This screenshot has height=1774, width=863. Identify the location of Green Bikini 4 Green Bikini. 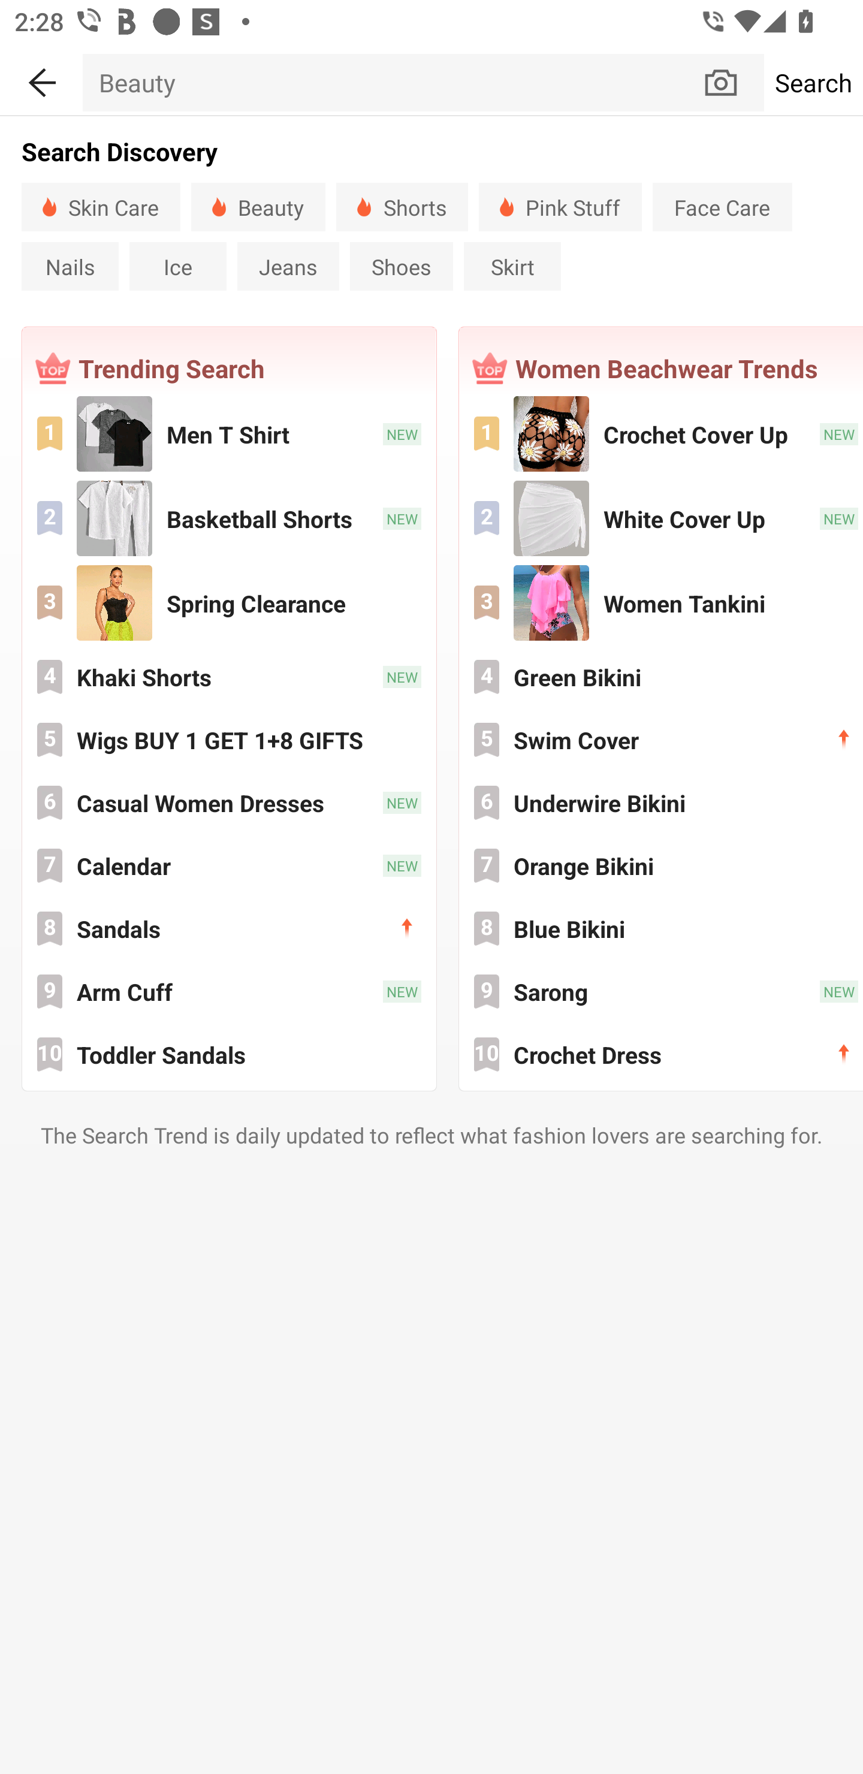
(662, 677).